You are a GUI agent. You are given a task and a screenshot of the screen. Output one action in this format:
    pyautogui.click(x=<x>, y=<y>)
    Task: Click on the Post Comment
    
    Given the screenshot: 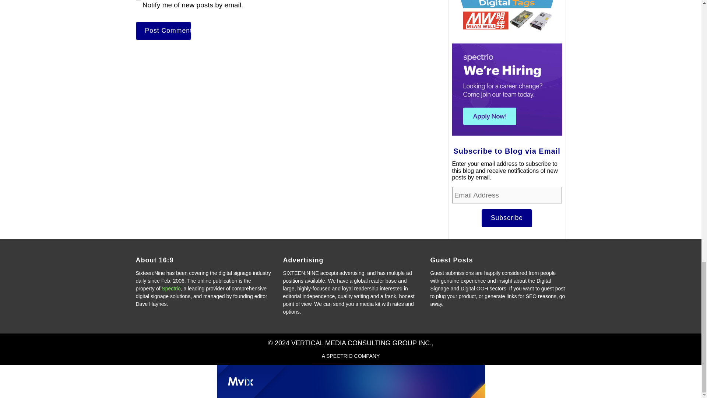 What is the action you would take?
    pyautogui.click(x=163, y=31)
    